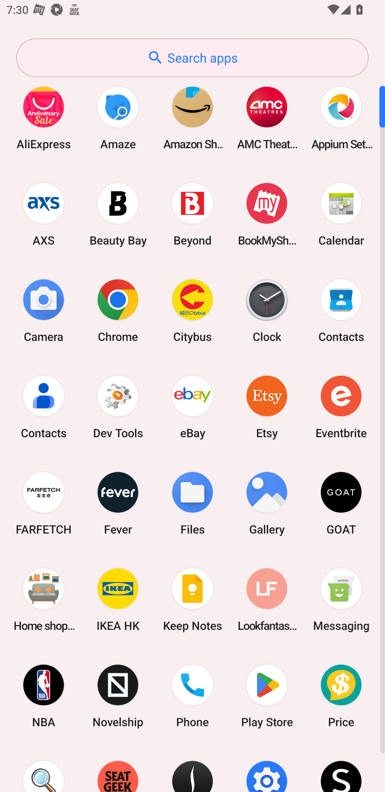 The width and height of the screenshot is (385, 792). I want to click on Beauty Bay, so click(118, 214).